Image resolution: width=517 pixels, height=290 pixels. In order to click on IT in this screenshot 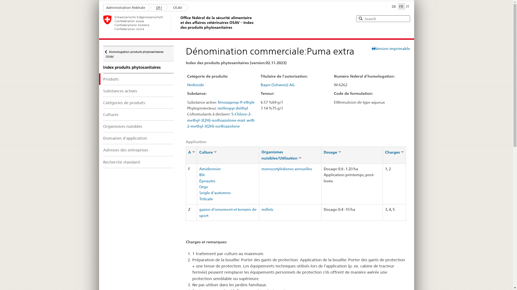, I will do `click(408, 6)`.